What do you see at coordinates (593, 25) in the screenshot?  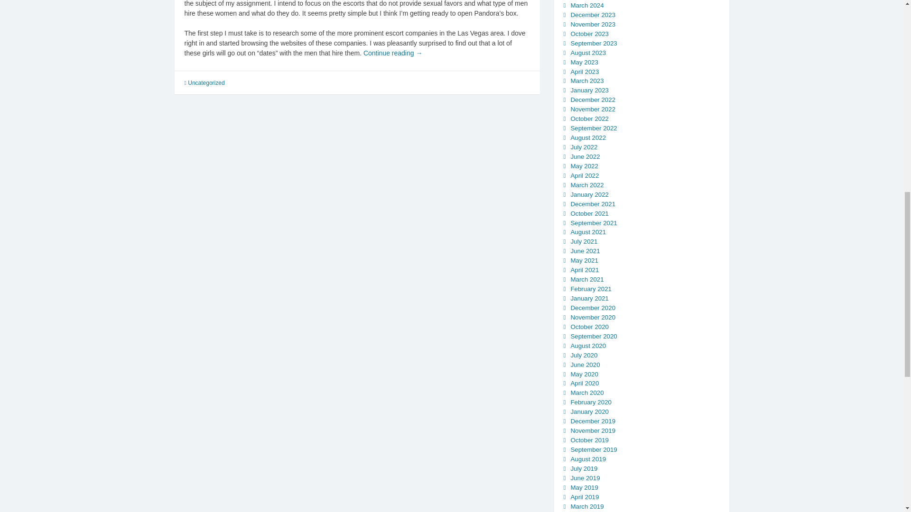 I see `November 2023` at bounding box center [593, 25].